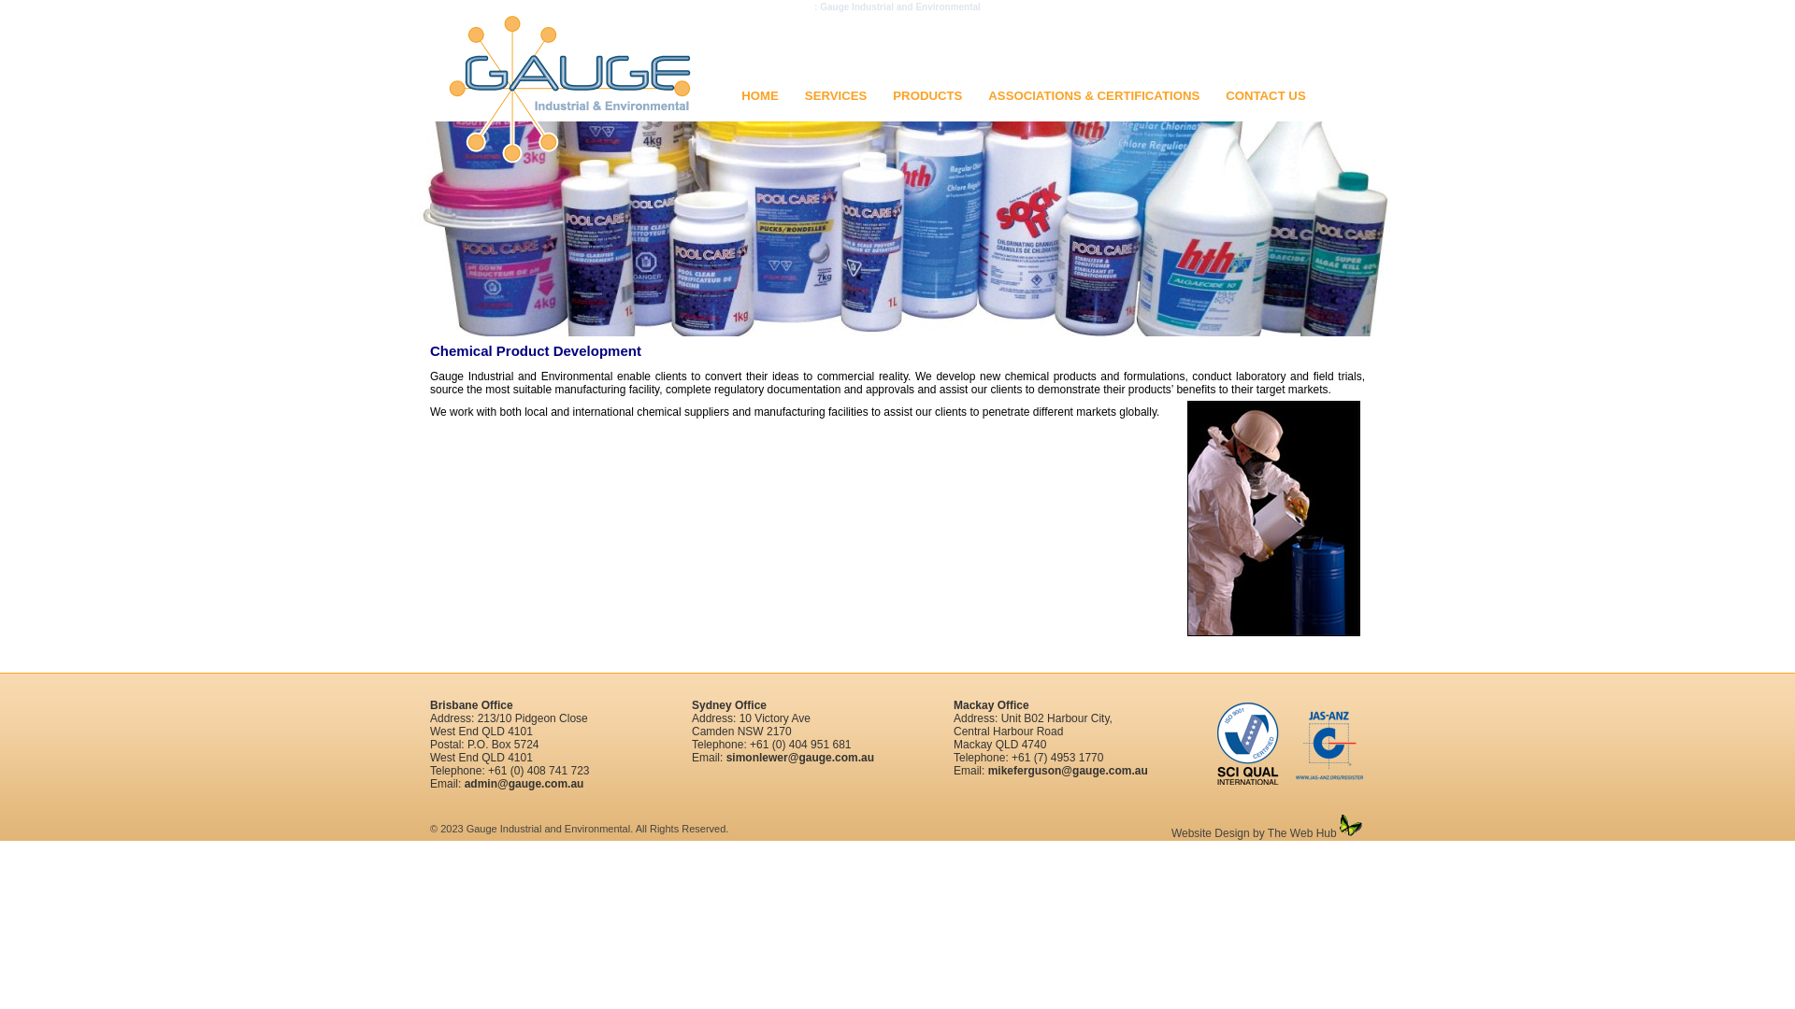 This screenshot has width=1795, height=1009. Describe the element at coordinates (1094, 95) in the screenshot. I see `ASSOCIATIONS & CERTIFICATIONS` at that location.